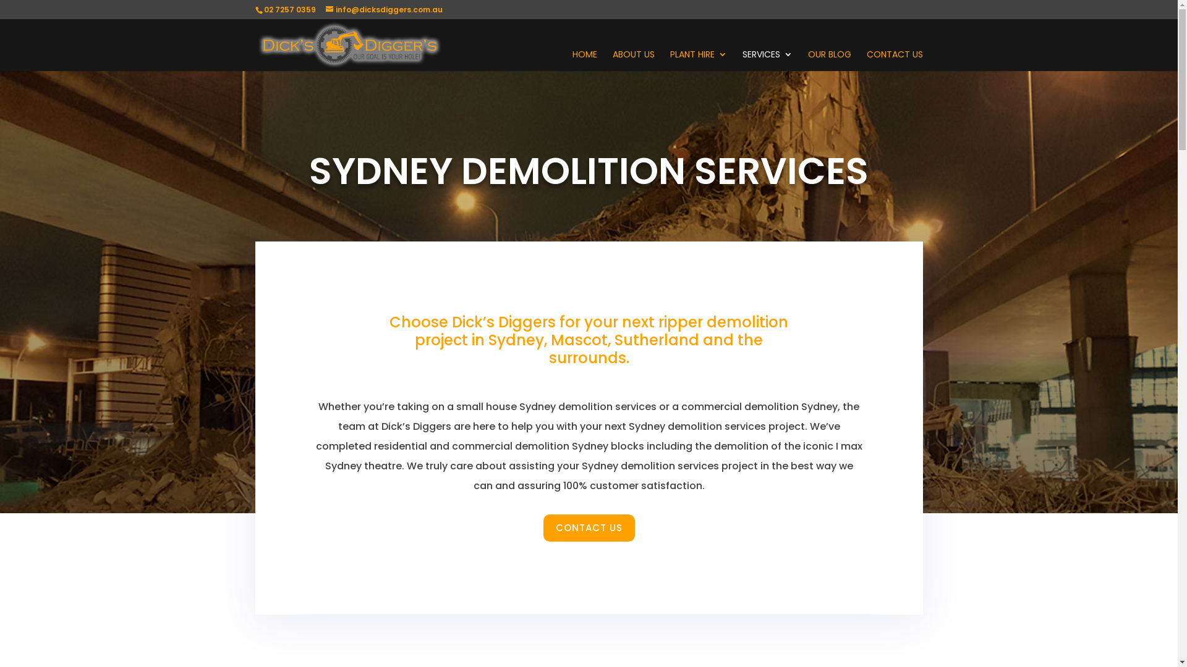 The image size is (1187, 667). I want to click on CONTACT US, so click(589, 529).